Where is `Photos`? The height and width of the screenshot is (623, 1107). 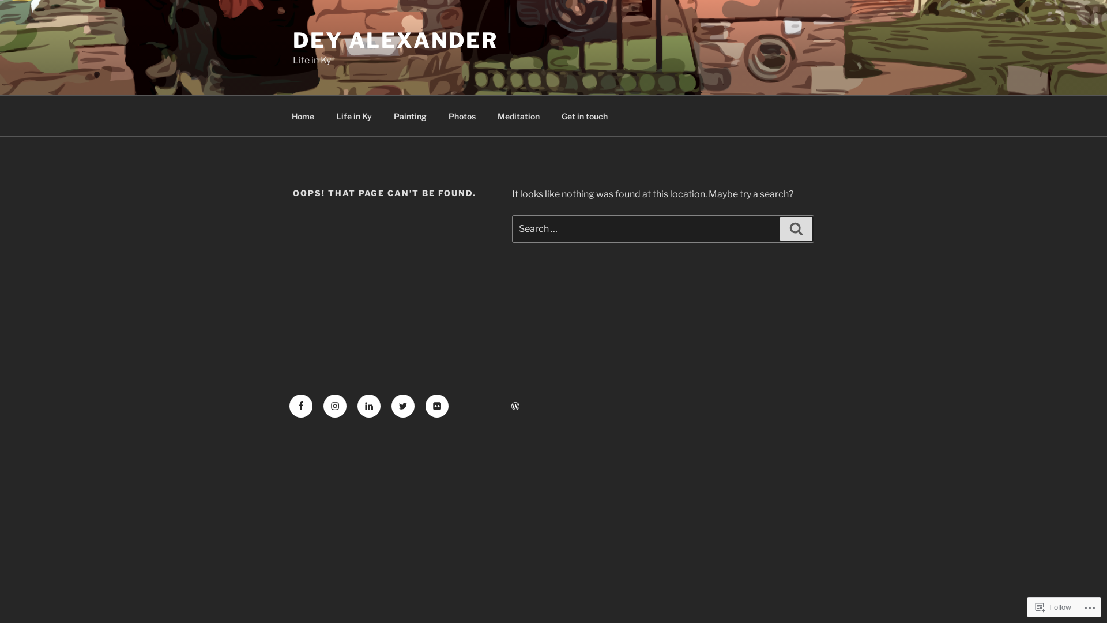
Photos is located at coordinates (462, 115).